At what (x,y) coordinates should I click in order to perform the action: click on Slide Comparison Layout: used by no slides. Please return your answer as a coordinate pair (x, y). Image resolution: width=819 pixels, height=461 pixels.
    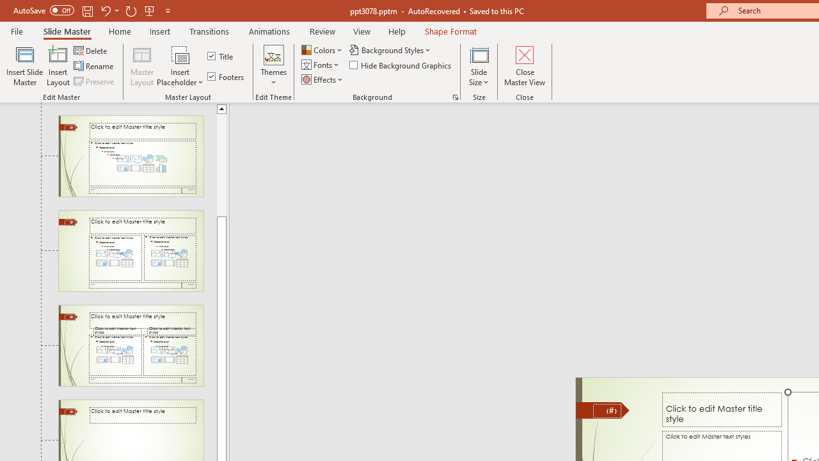
    Looking at the image, I should click on (131, 346).